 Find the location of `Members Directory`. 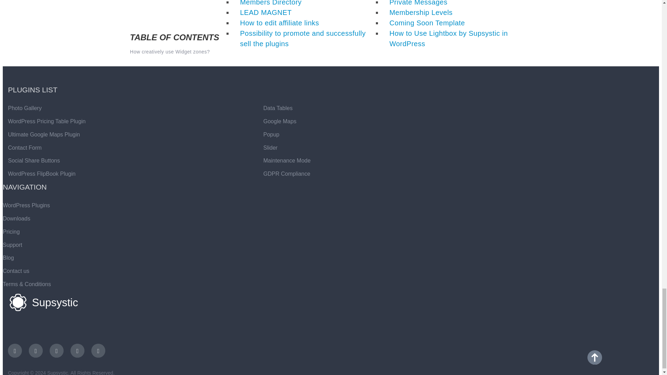

Members Directory is located at coordinates (271, 3).